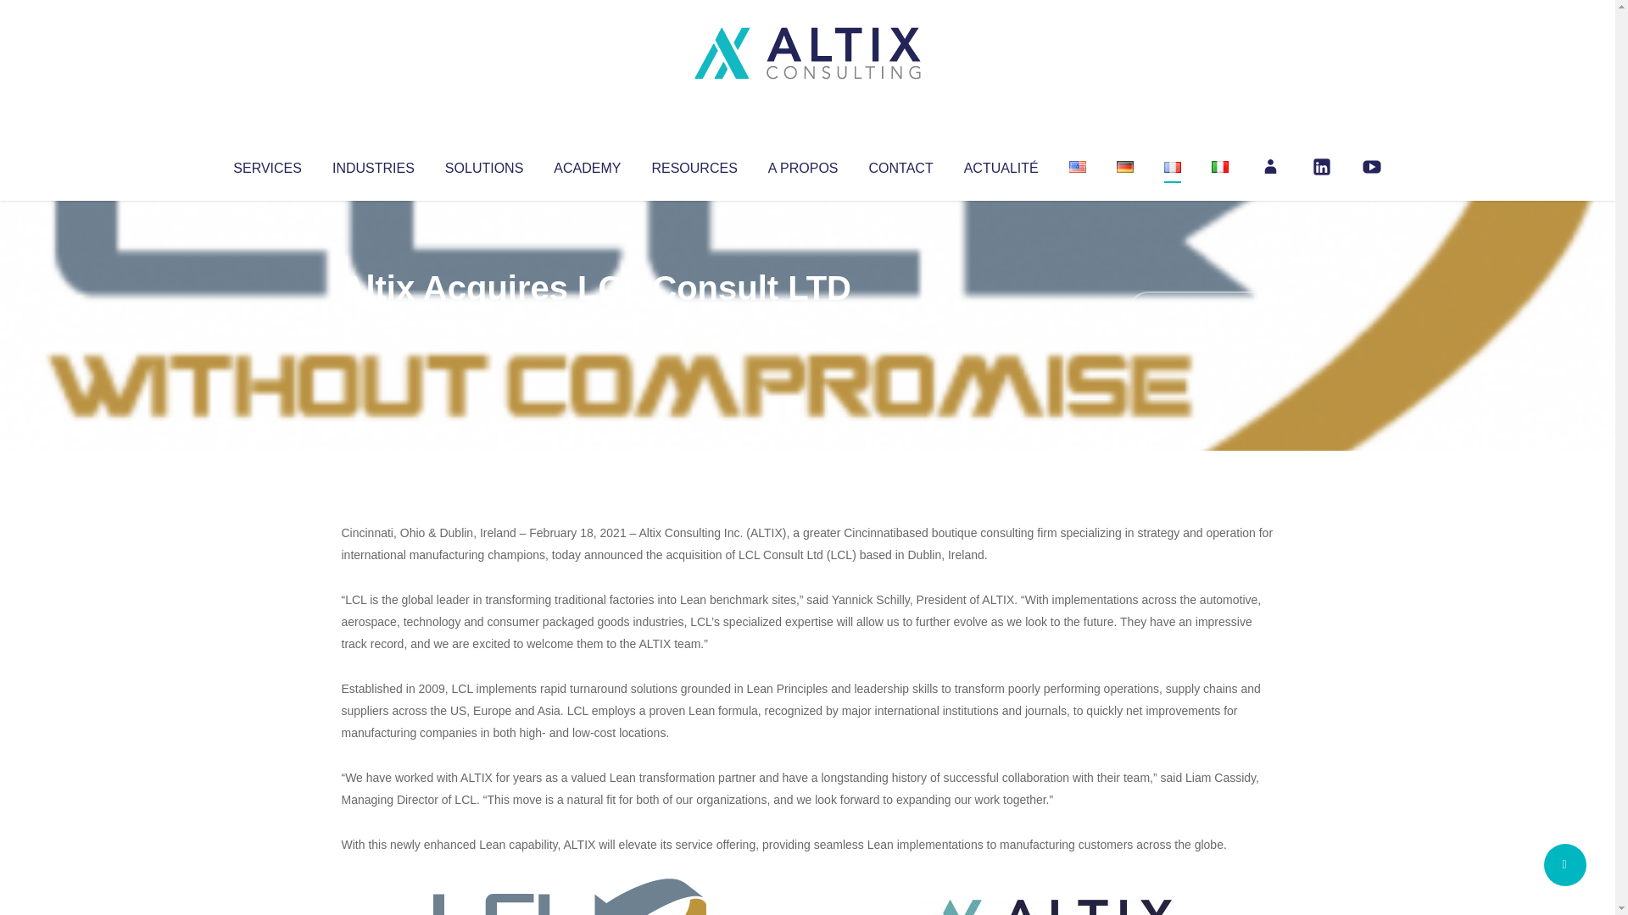 This screenshot has width=1628, height=915. Describe the element at coordinates (373, 322) in the screenshot. I see `Articles par Altix` at that location.